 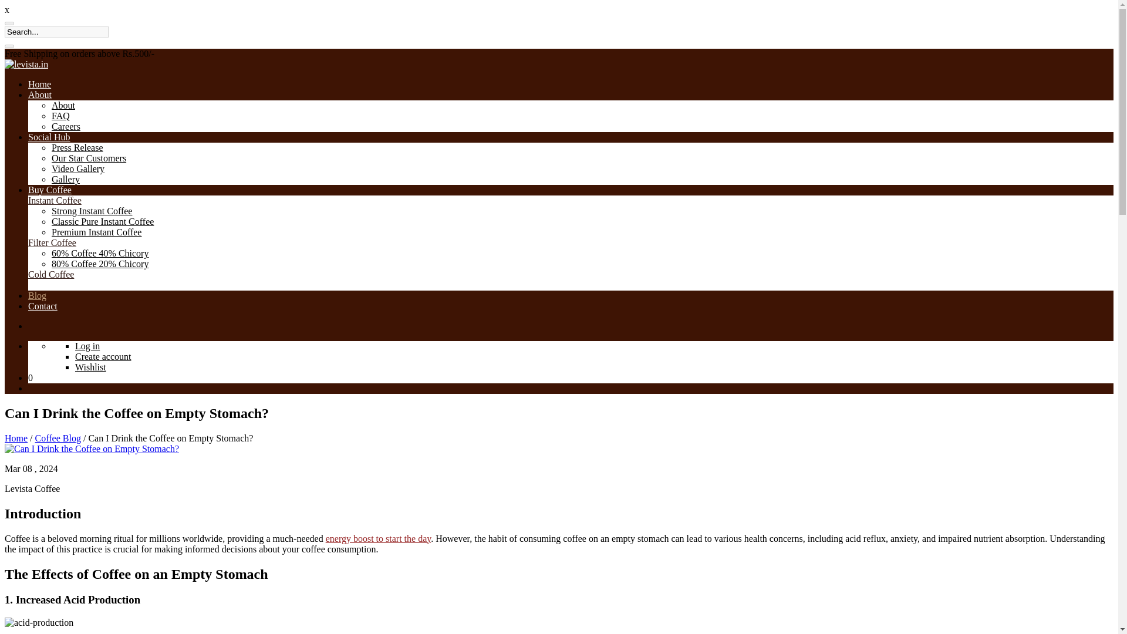 I want to click on Contact, so click(x=42, y=306).